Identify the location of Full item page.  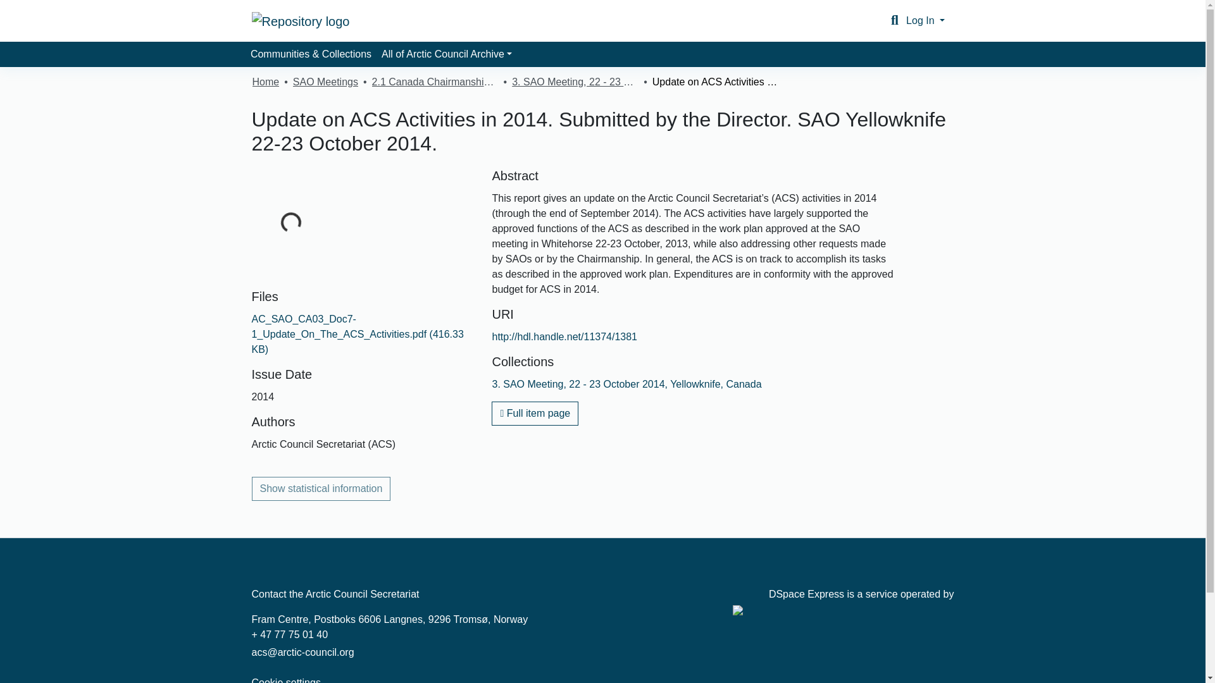
(535, 414).